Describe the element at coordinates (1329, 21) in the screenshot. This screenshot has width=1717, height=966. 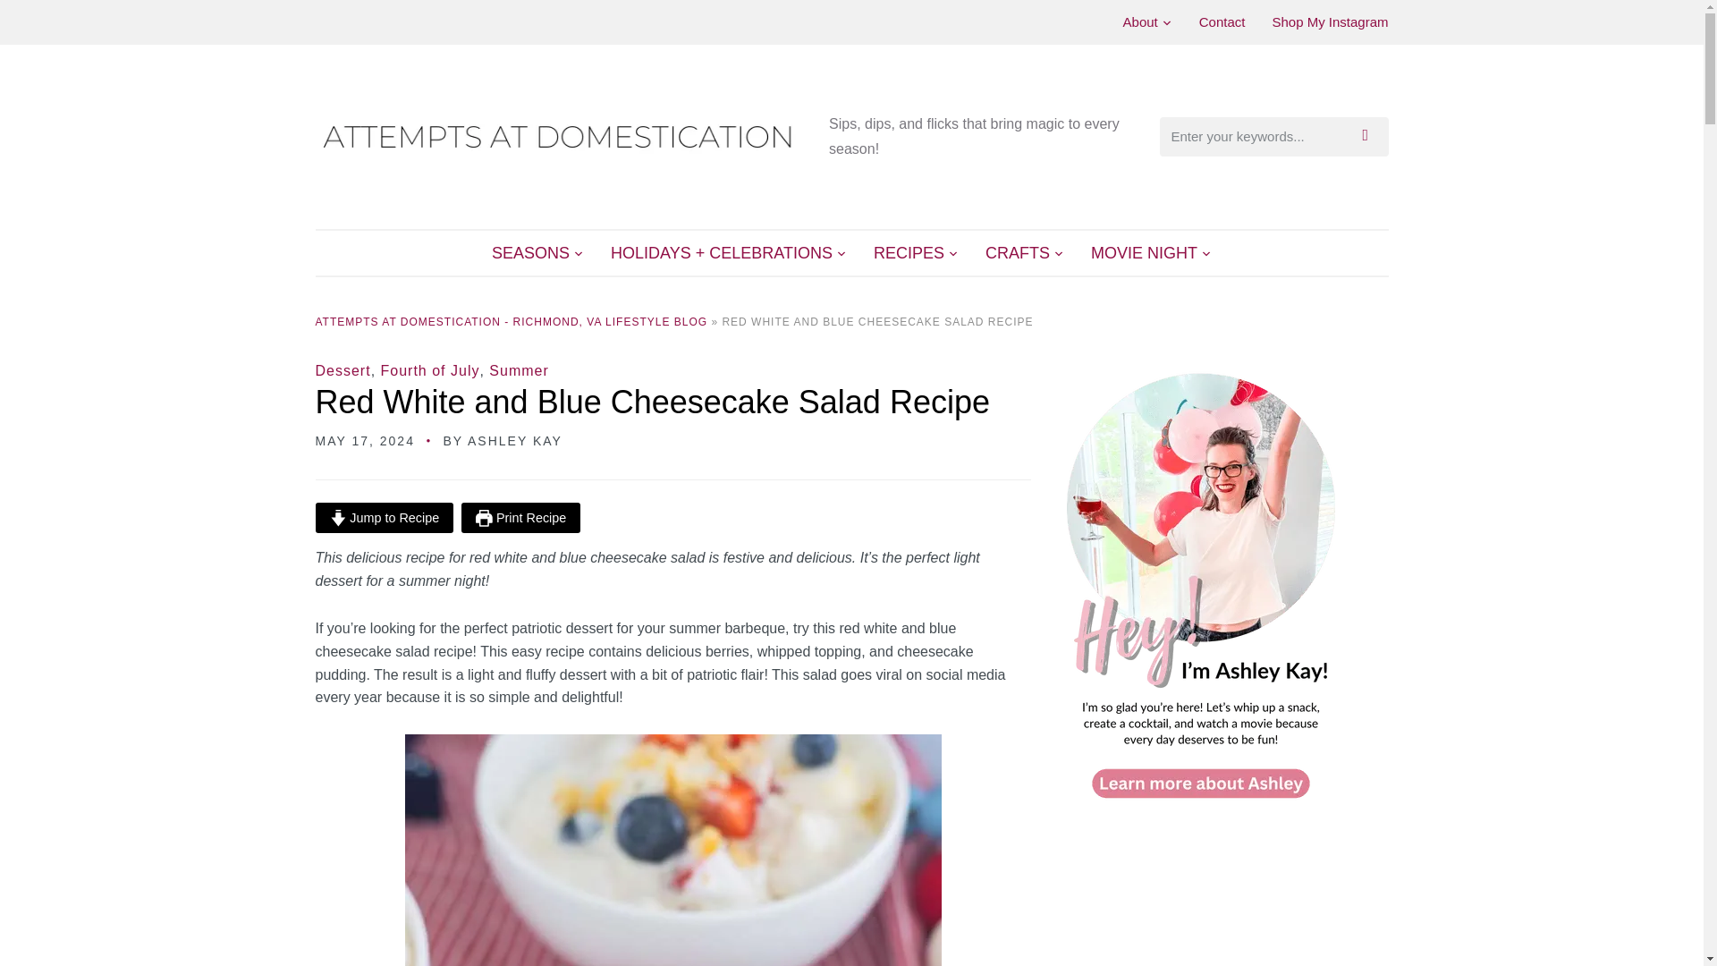
I see `Shop My Instagram` at that location.